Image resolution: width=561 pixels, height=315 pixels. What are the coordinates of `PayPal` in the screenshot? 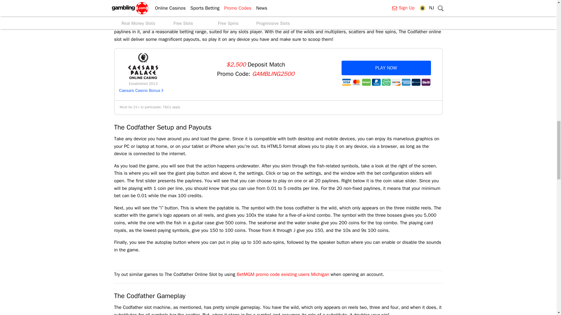 It's located at (376, 82).